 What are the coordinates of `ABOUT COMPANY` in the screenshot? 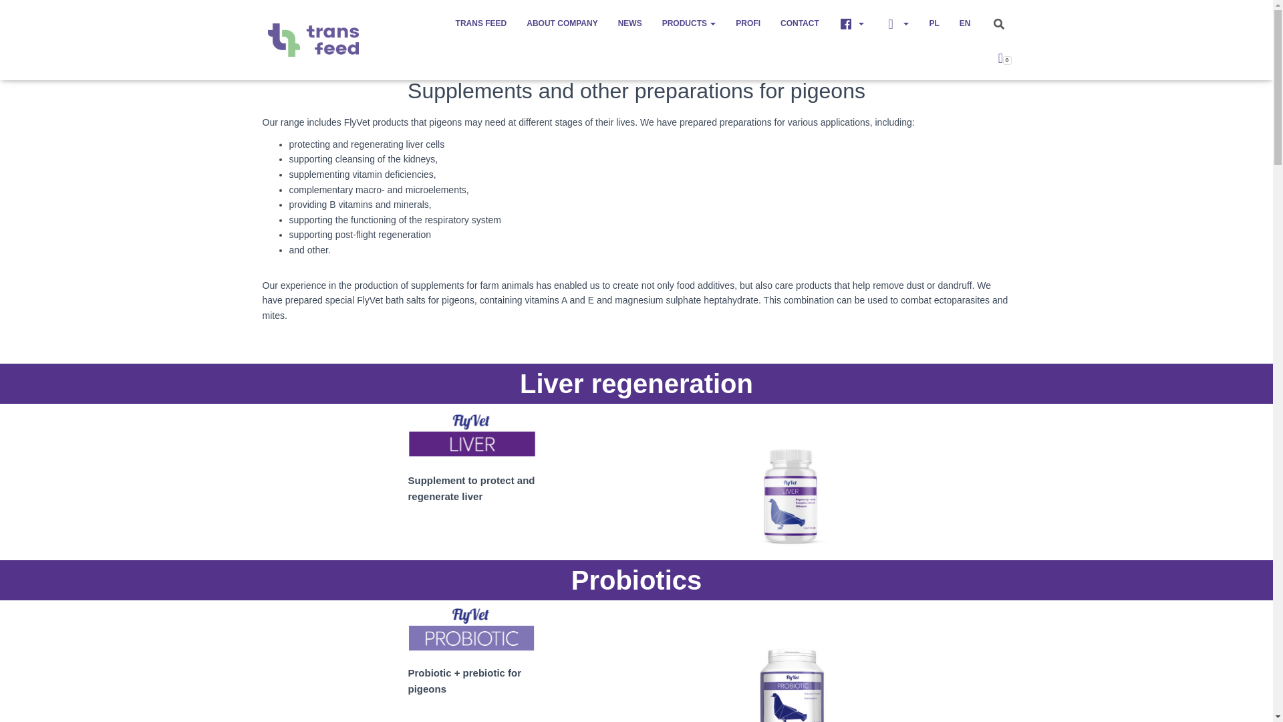 It's located at (561, 23).